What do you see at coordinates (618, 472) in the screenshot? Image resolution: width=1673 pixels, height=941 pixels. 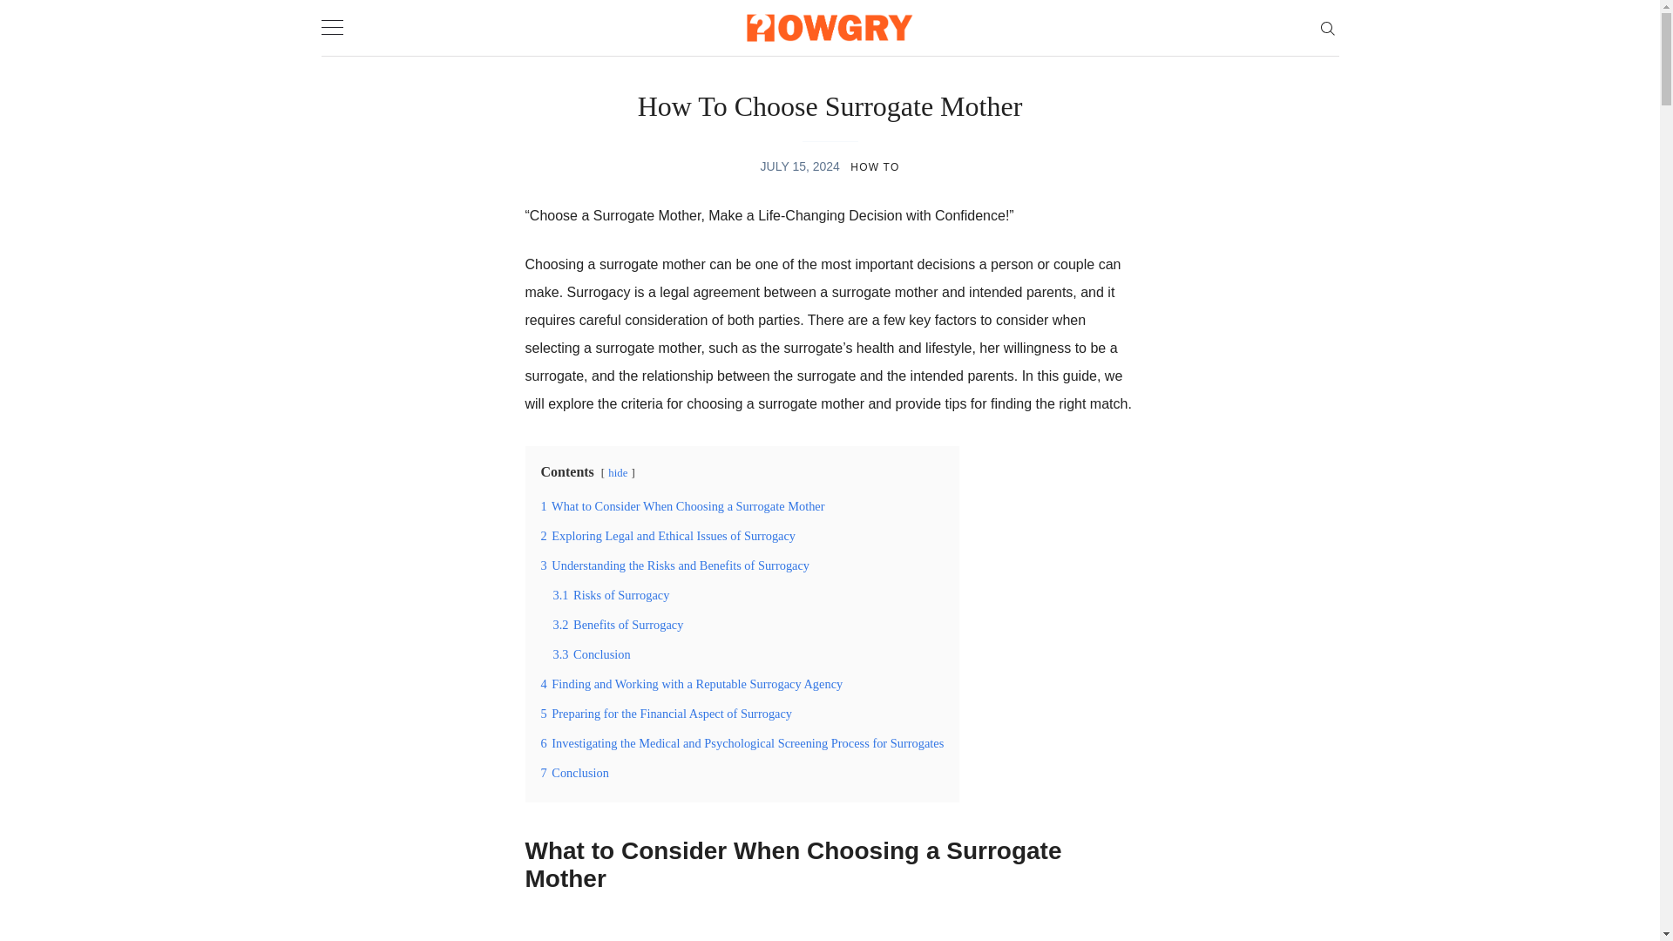 I see `hide` at bounding box center [618, 472].